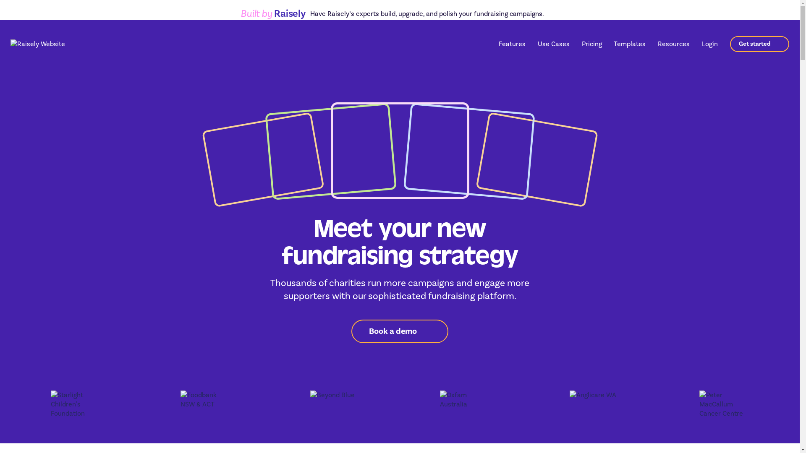  Describe the element at coordinates (710, 44) in the screenshot. I see `Login` at that location.